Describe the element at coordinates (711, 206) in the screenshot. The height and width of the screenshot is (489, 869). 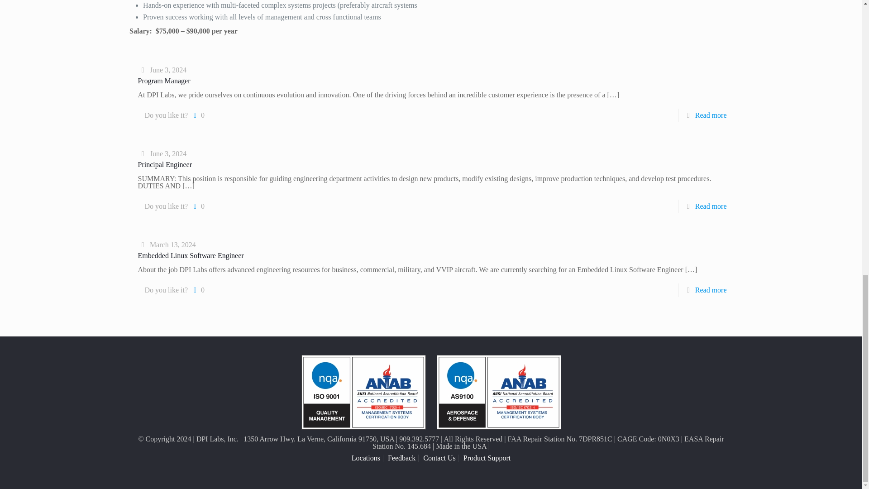
I see `Read more` at that location.